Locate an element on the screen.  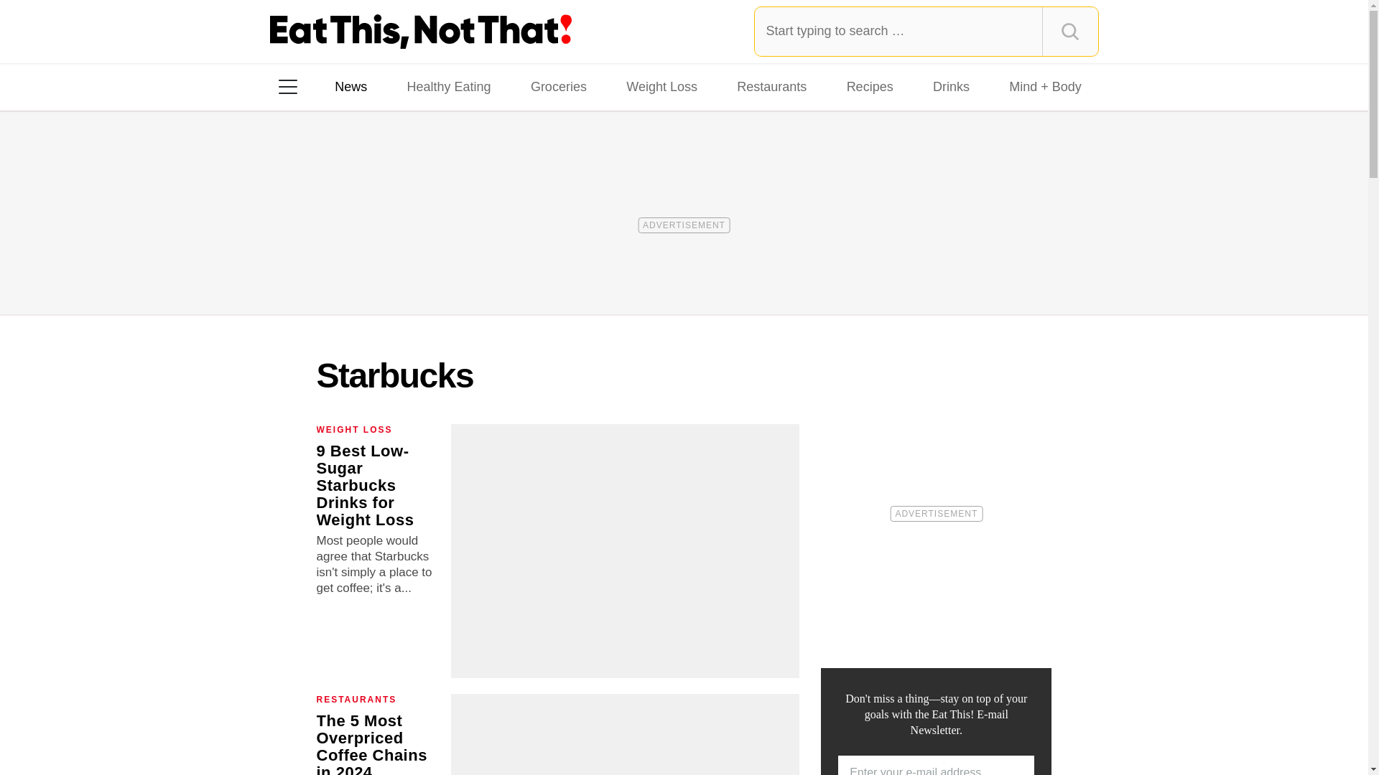
Facebook is located at coordinates (298, 272).